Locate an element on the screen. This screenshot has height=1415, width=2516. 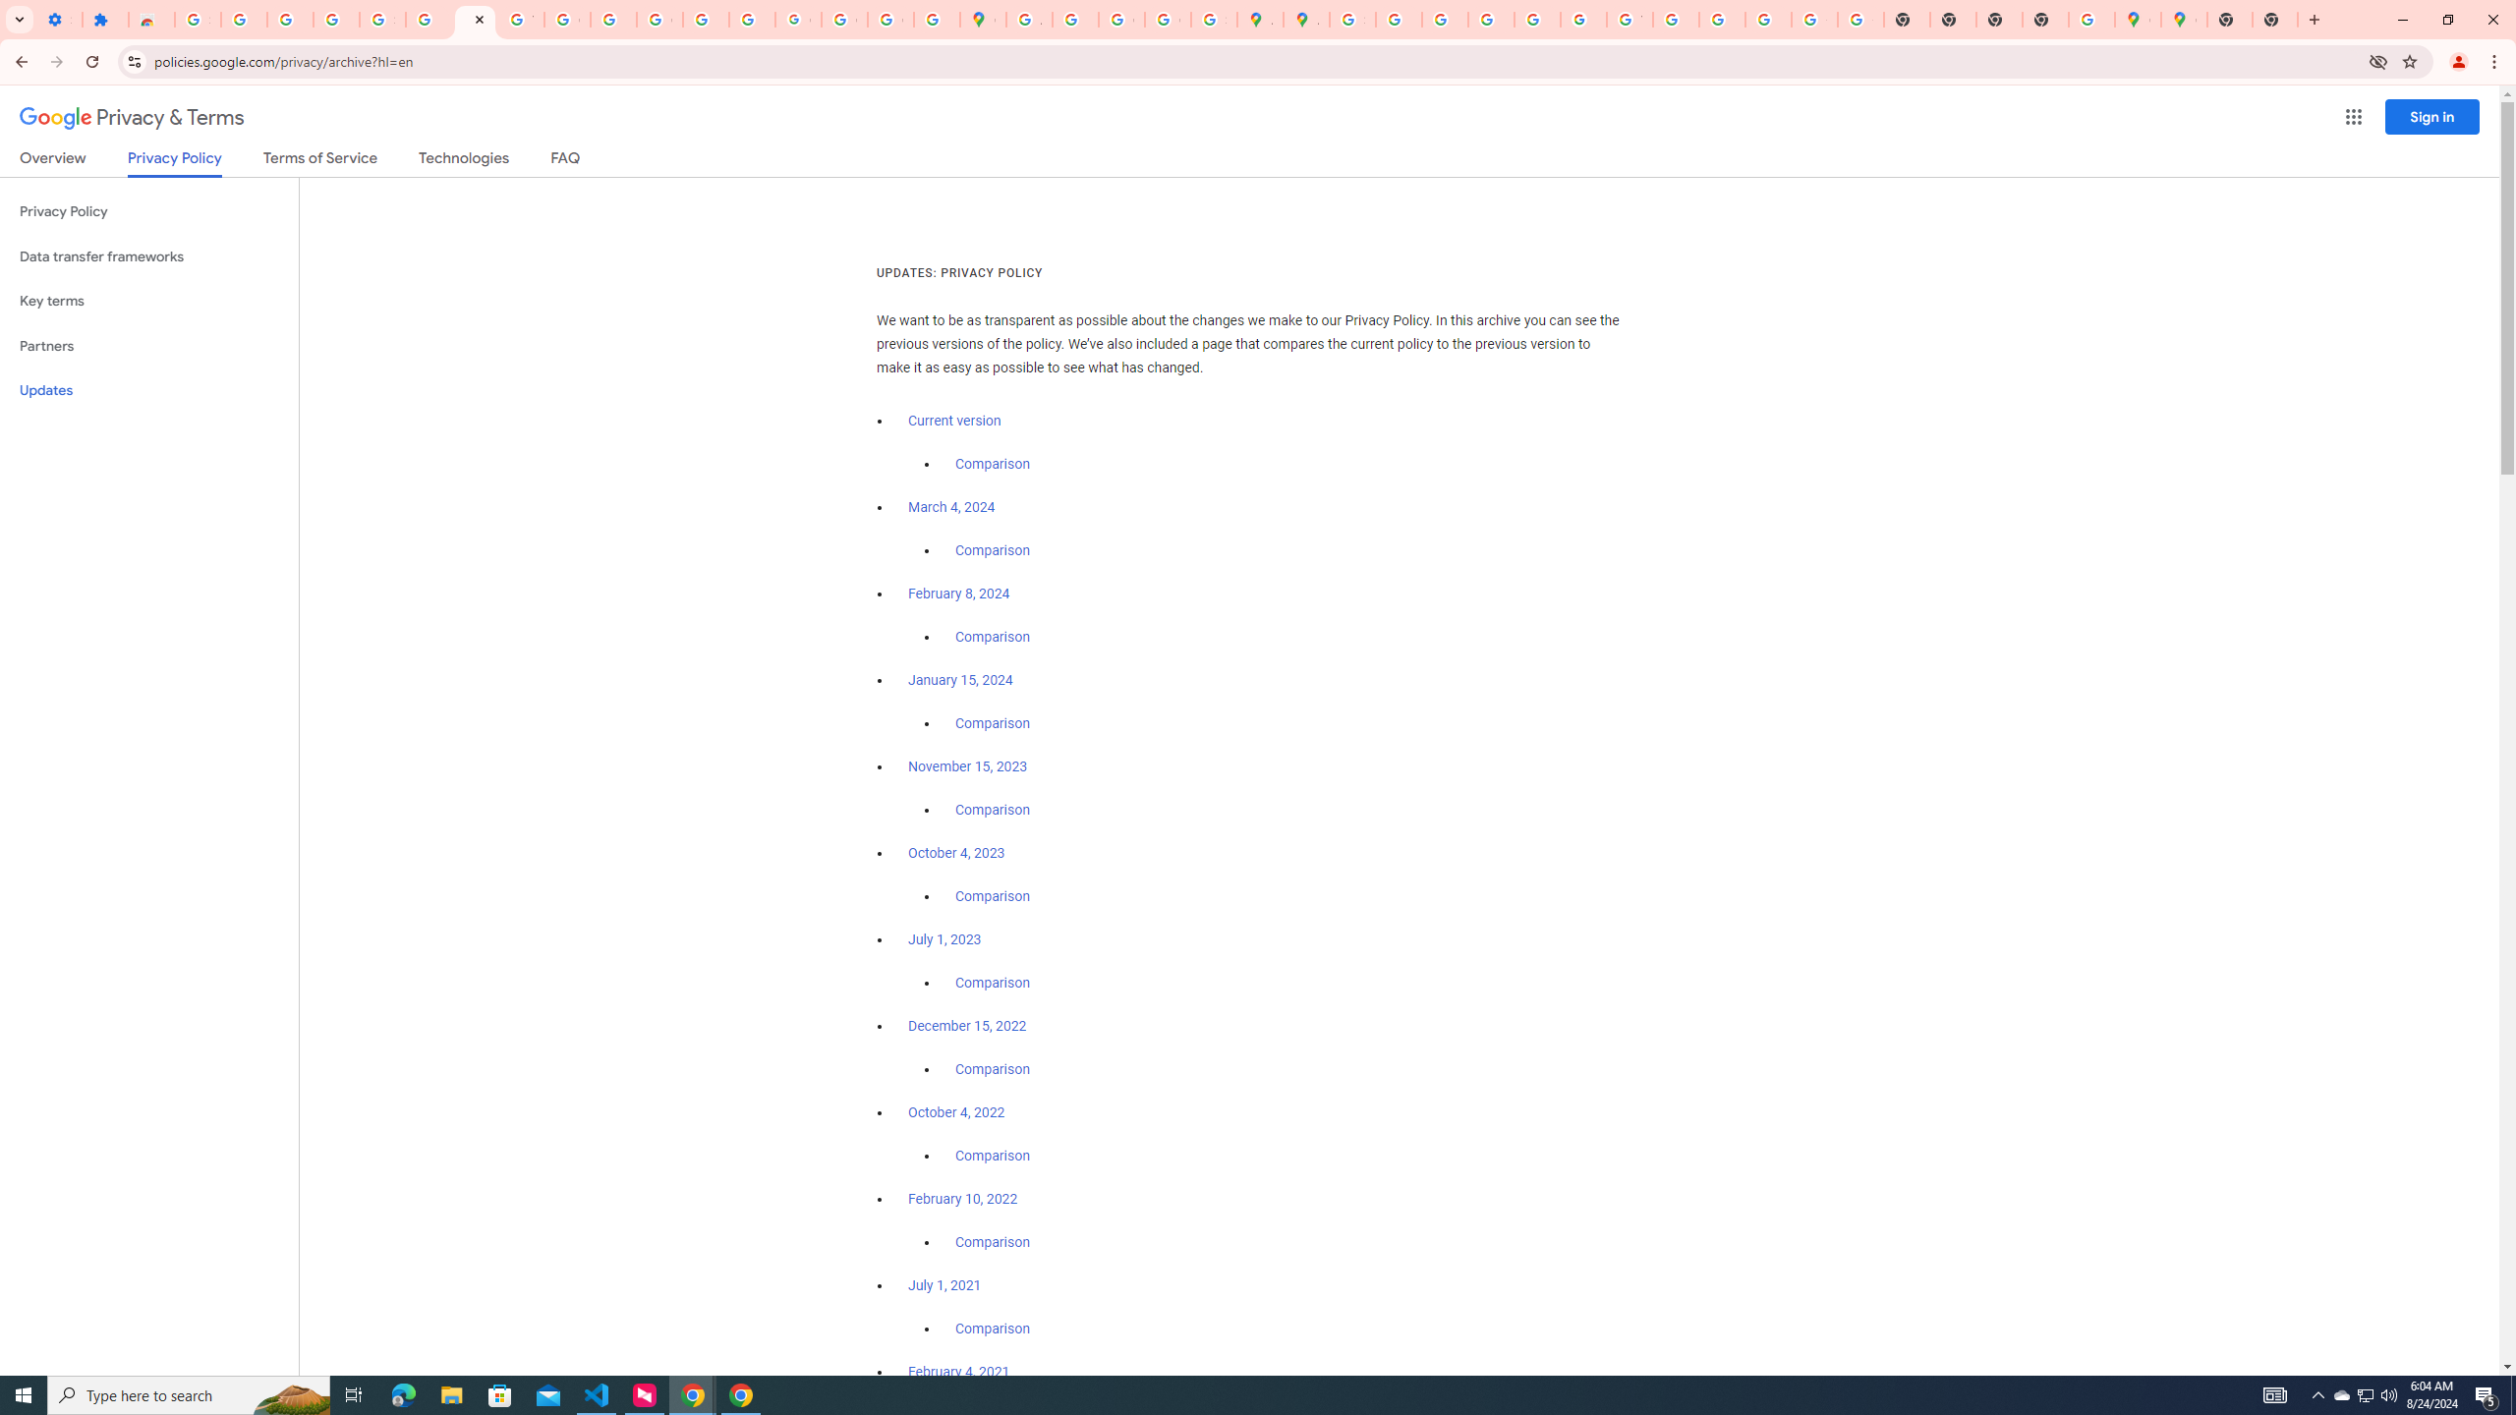
Google Maps is located at coordinates (2137, 20).